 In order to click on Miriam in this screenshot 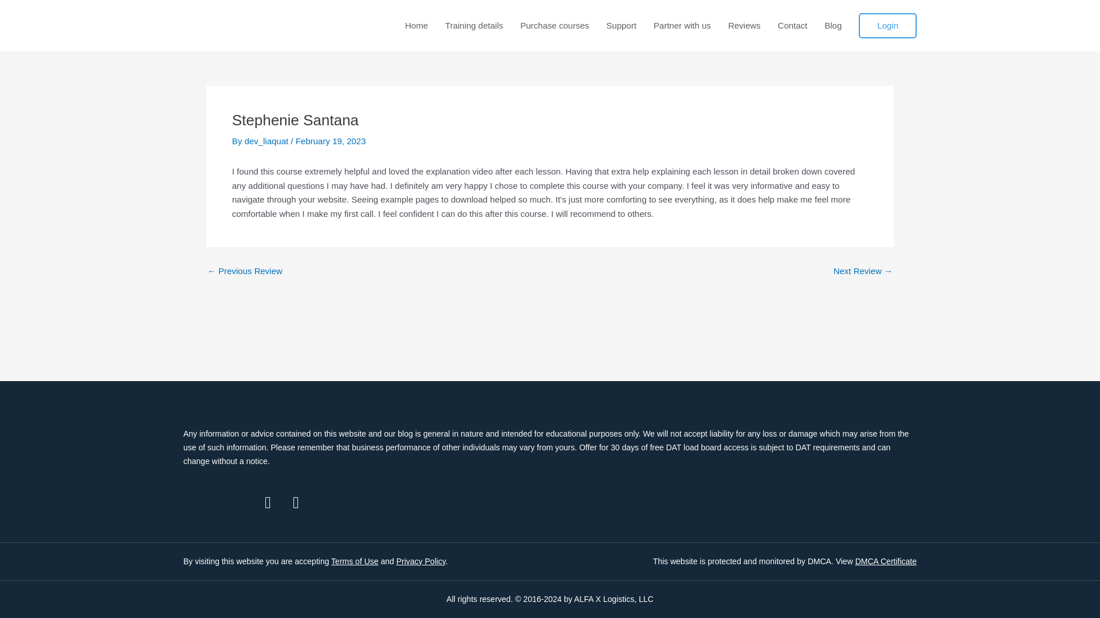, I will do `click(245, 270)`.